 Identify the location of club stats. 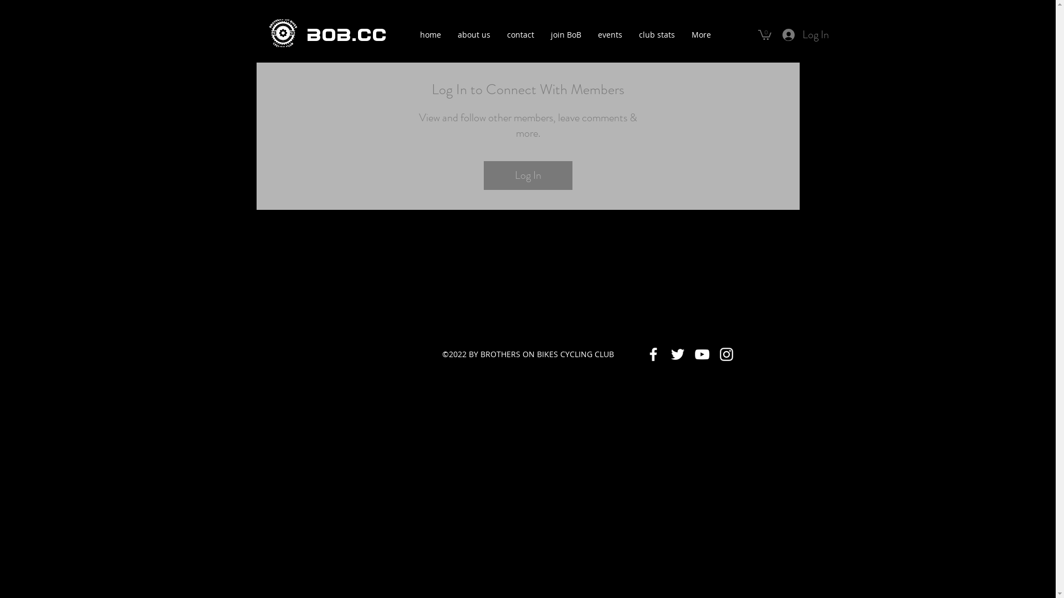
(657, 34).